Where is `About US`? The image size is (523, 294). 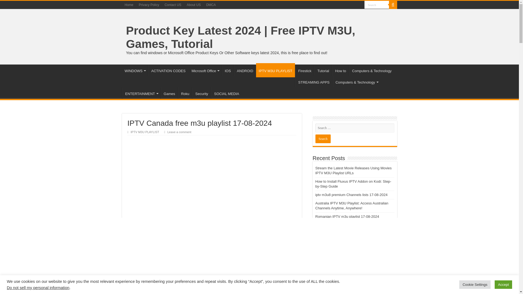
About US is located at coordinates (193, 5).